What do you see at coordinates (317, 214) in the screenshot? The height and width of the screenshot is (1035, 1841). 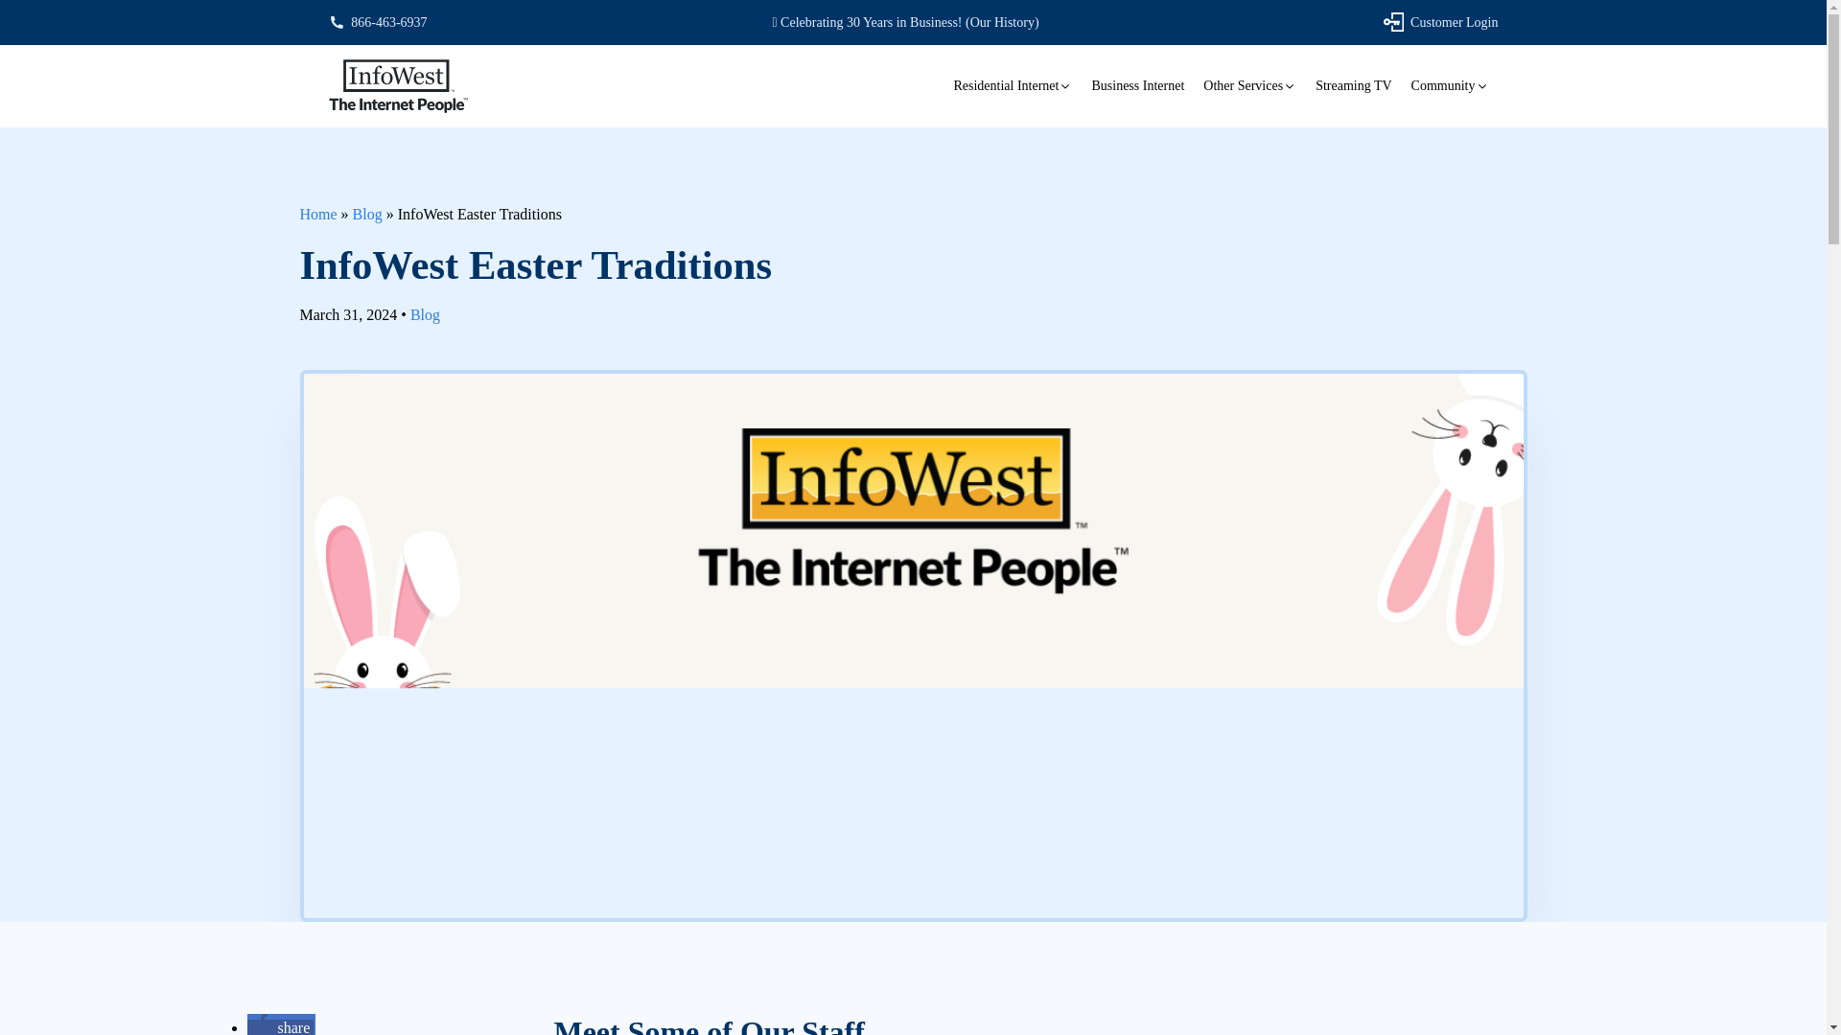 I see `Home` at bounding box center [317, 214].